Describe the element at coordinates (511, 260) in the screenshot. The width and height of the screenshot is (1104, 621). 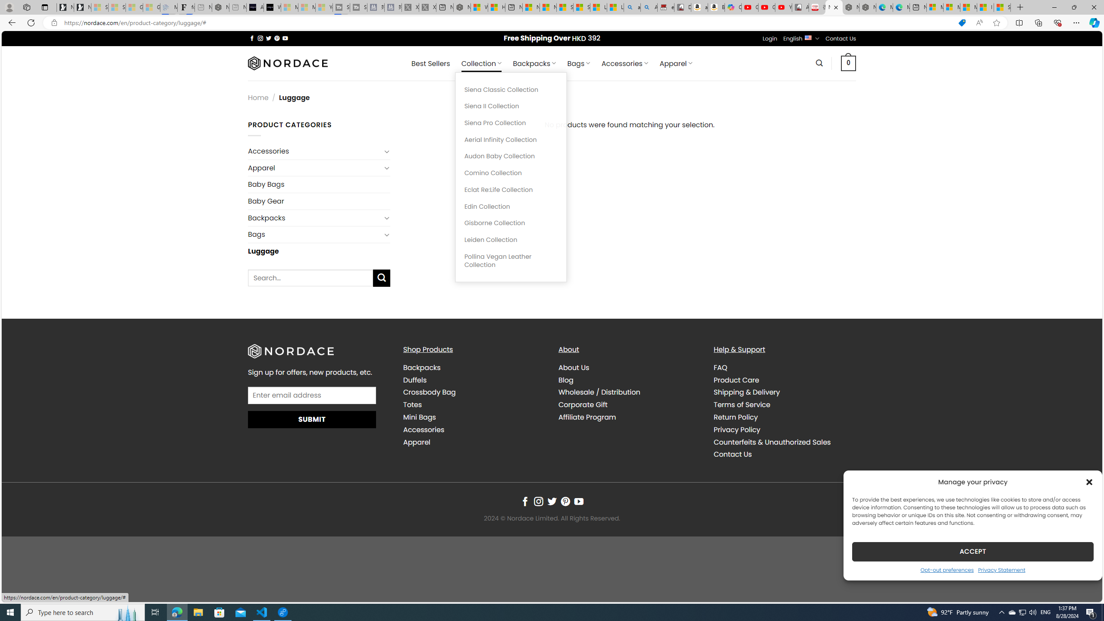
I see `Pollina Vegan Leather Collection` at that location.